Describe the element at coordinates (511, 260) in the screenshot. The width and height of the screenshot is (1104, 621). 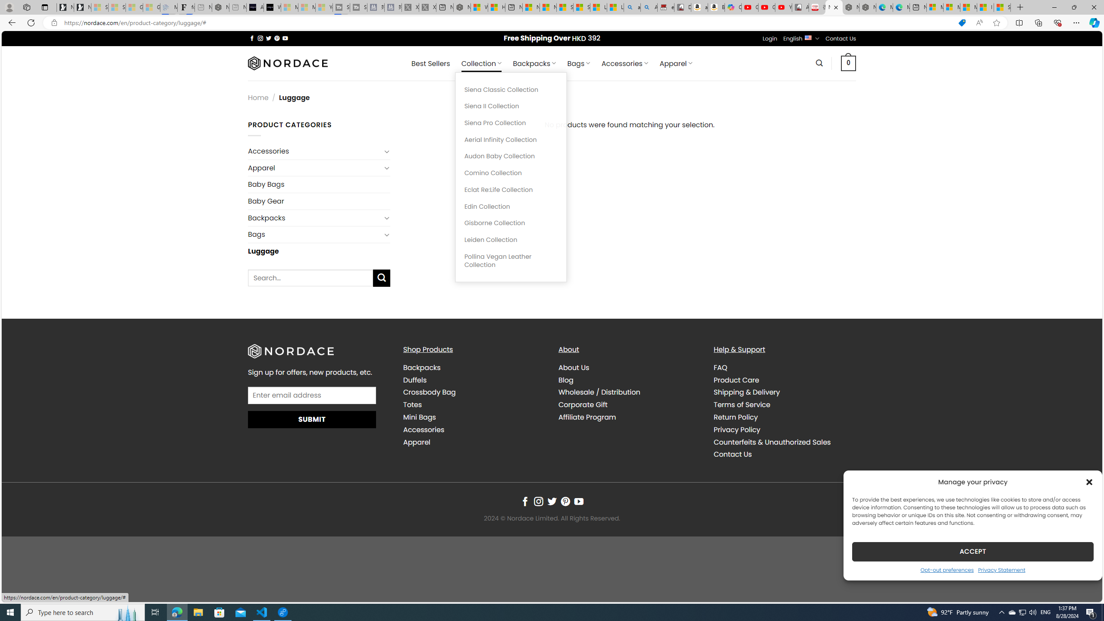
I see `Pollina Vegan Leather Collection` at that location.